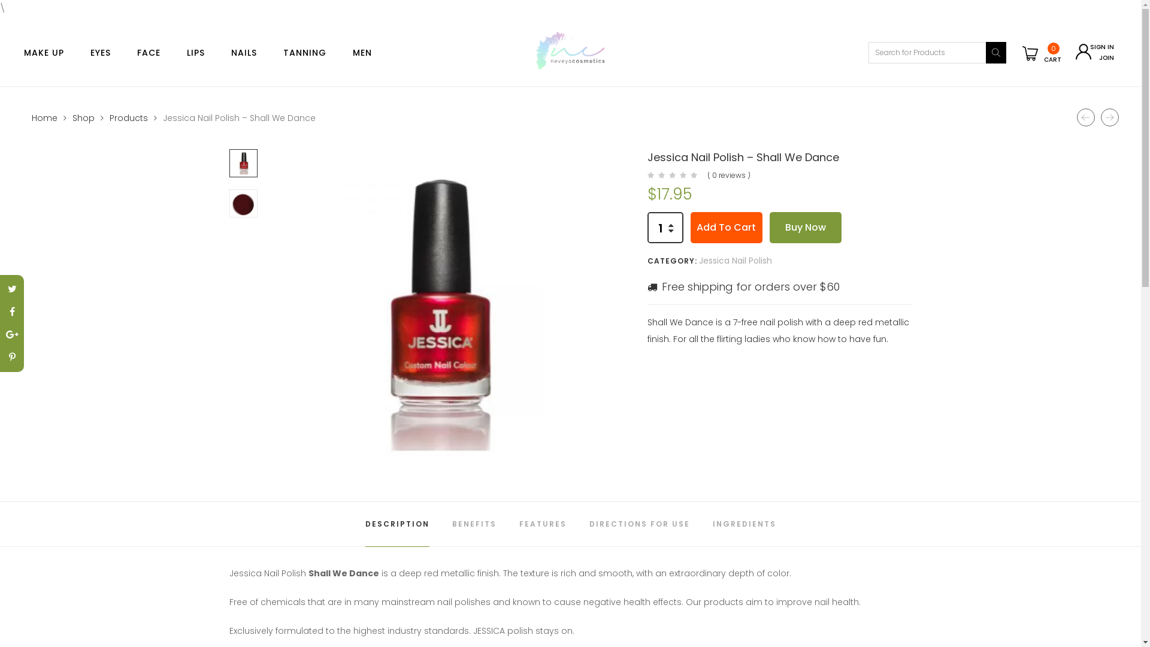  What do you see at coordinates (12, 289) in the screenshot?
I see `Twitter` at bounding box center [12, 289].